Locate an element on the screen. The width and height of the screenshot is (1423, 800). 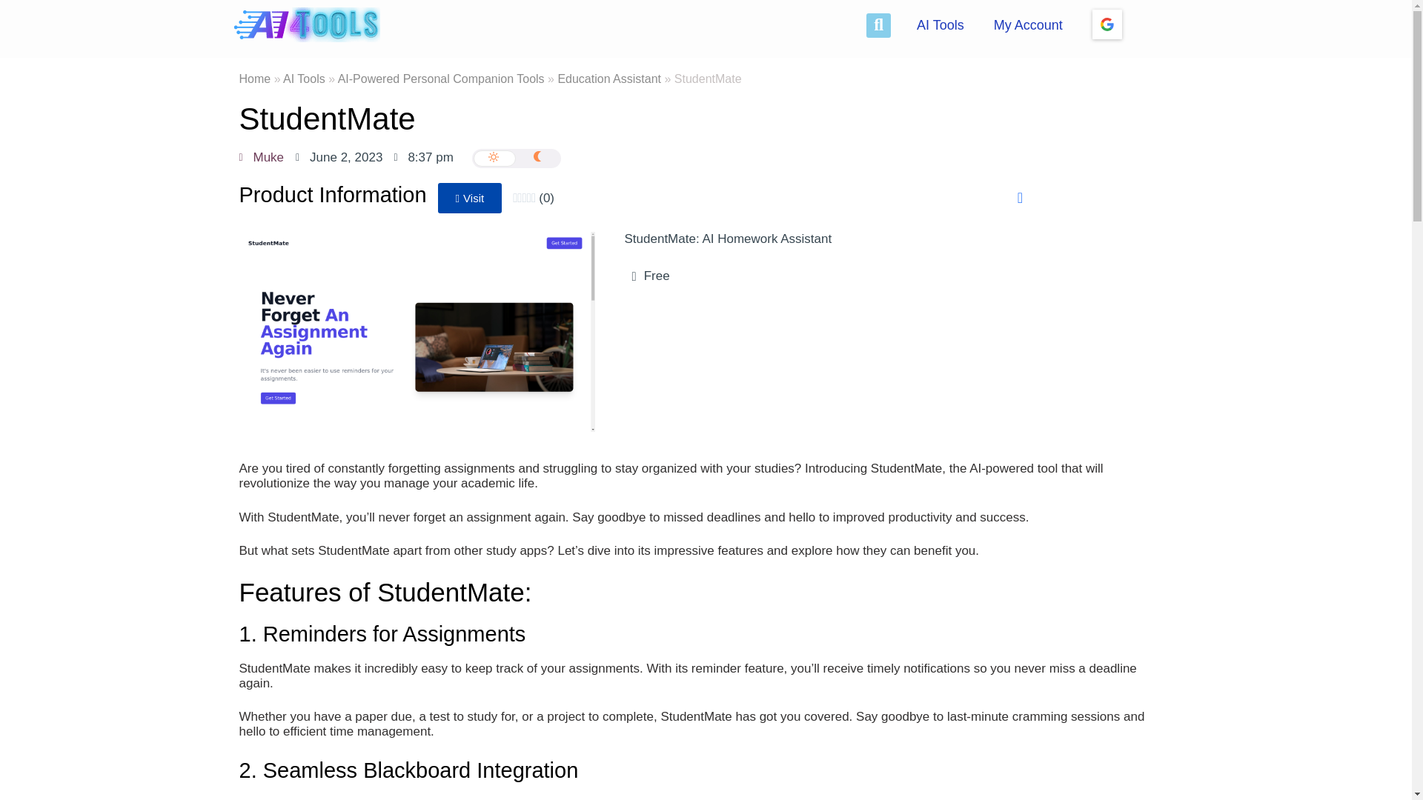
My Account is located at coordinates (1027, 25).